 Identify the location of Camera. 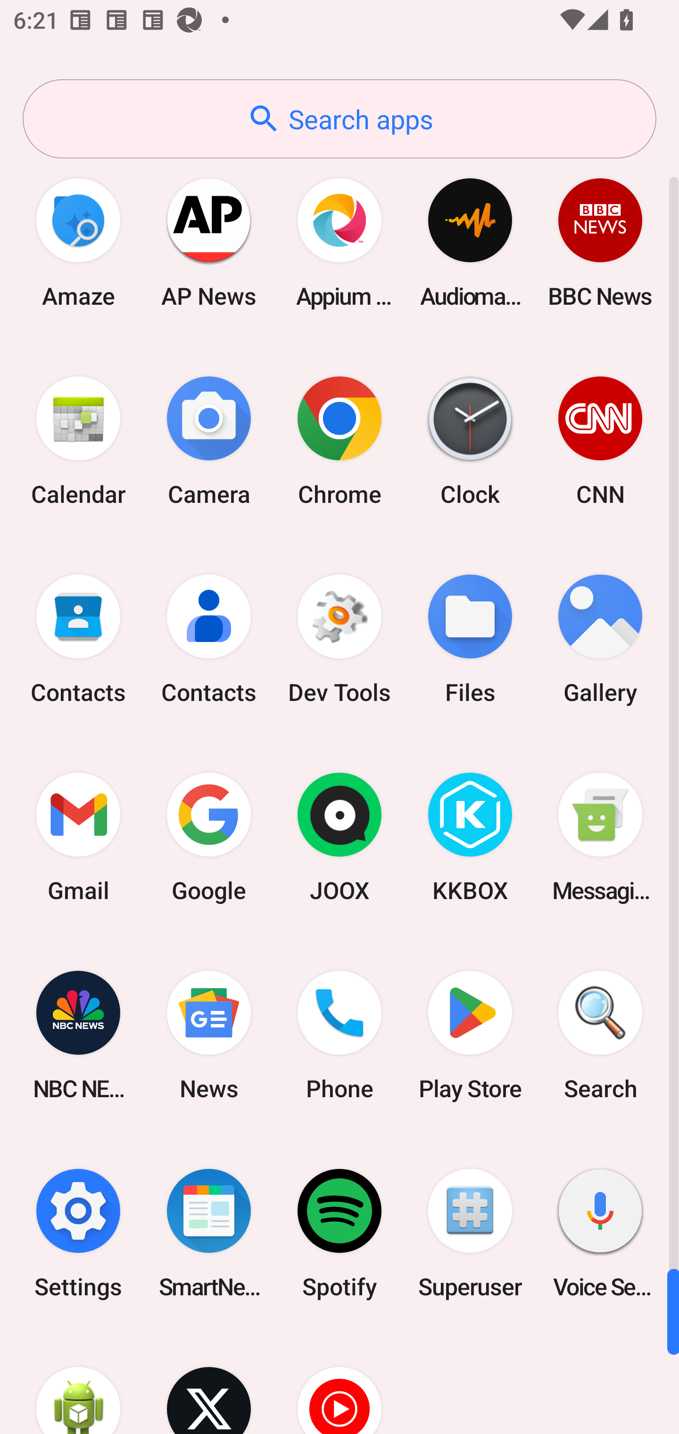
(209, 441).